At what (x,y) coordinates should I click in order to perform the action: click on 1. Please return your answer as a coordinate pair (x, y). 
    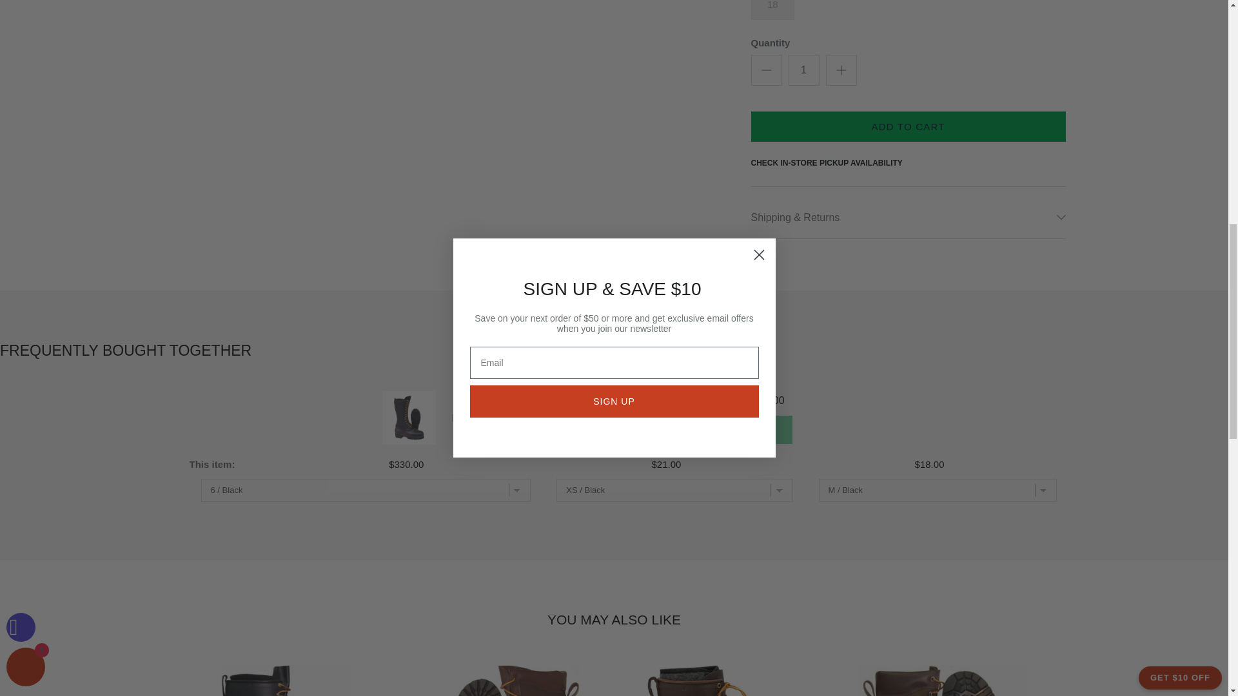
    Looking at the image, I should click on (803, 70).